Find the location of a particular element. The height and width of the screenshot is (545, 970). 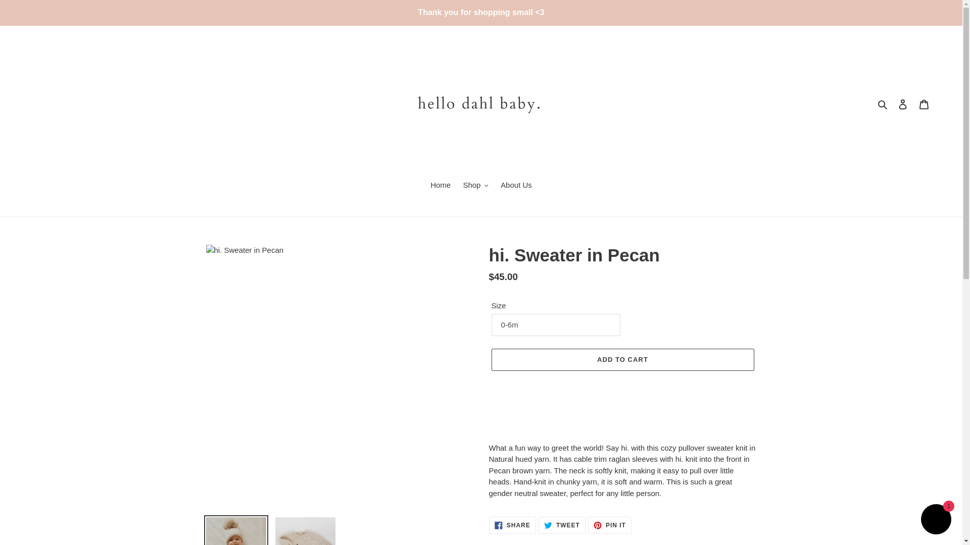

Home is located at coordinates (441, 186).